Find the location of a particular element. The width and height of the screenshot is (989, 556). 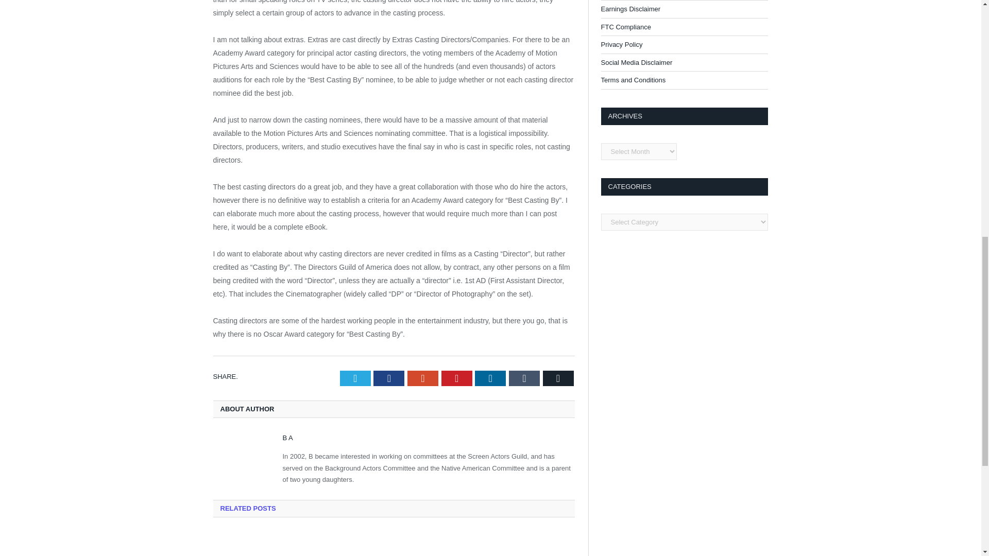

Facebook is located at coordinates (389, 378).